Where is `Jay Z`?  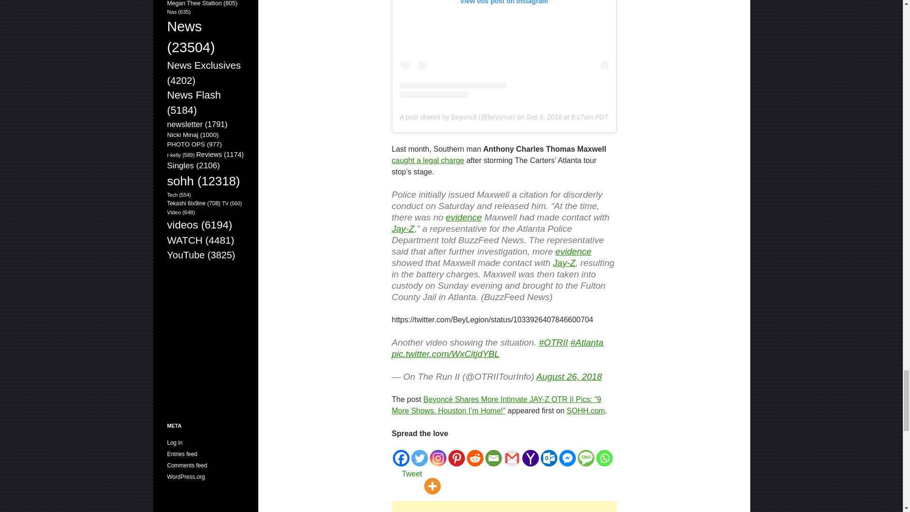
Jay Z is located at coordinates (564, 263).